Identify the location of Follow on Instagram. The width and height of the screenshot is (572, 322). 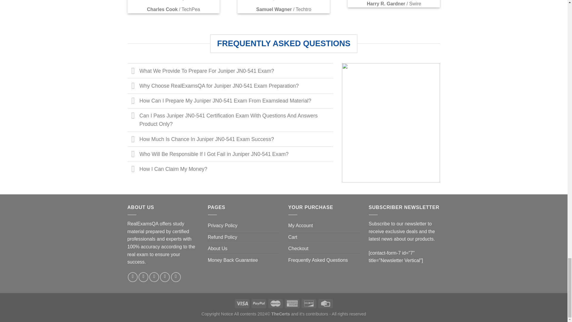
(143, 277).